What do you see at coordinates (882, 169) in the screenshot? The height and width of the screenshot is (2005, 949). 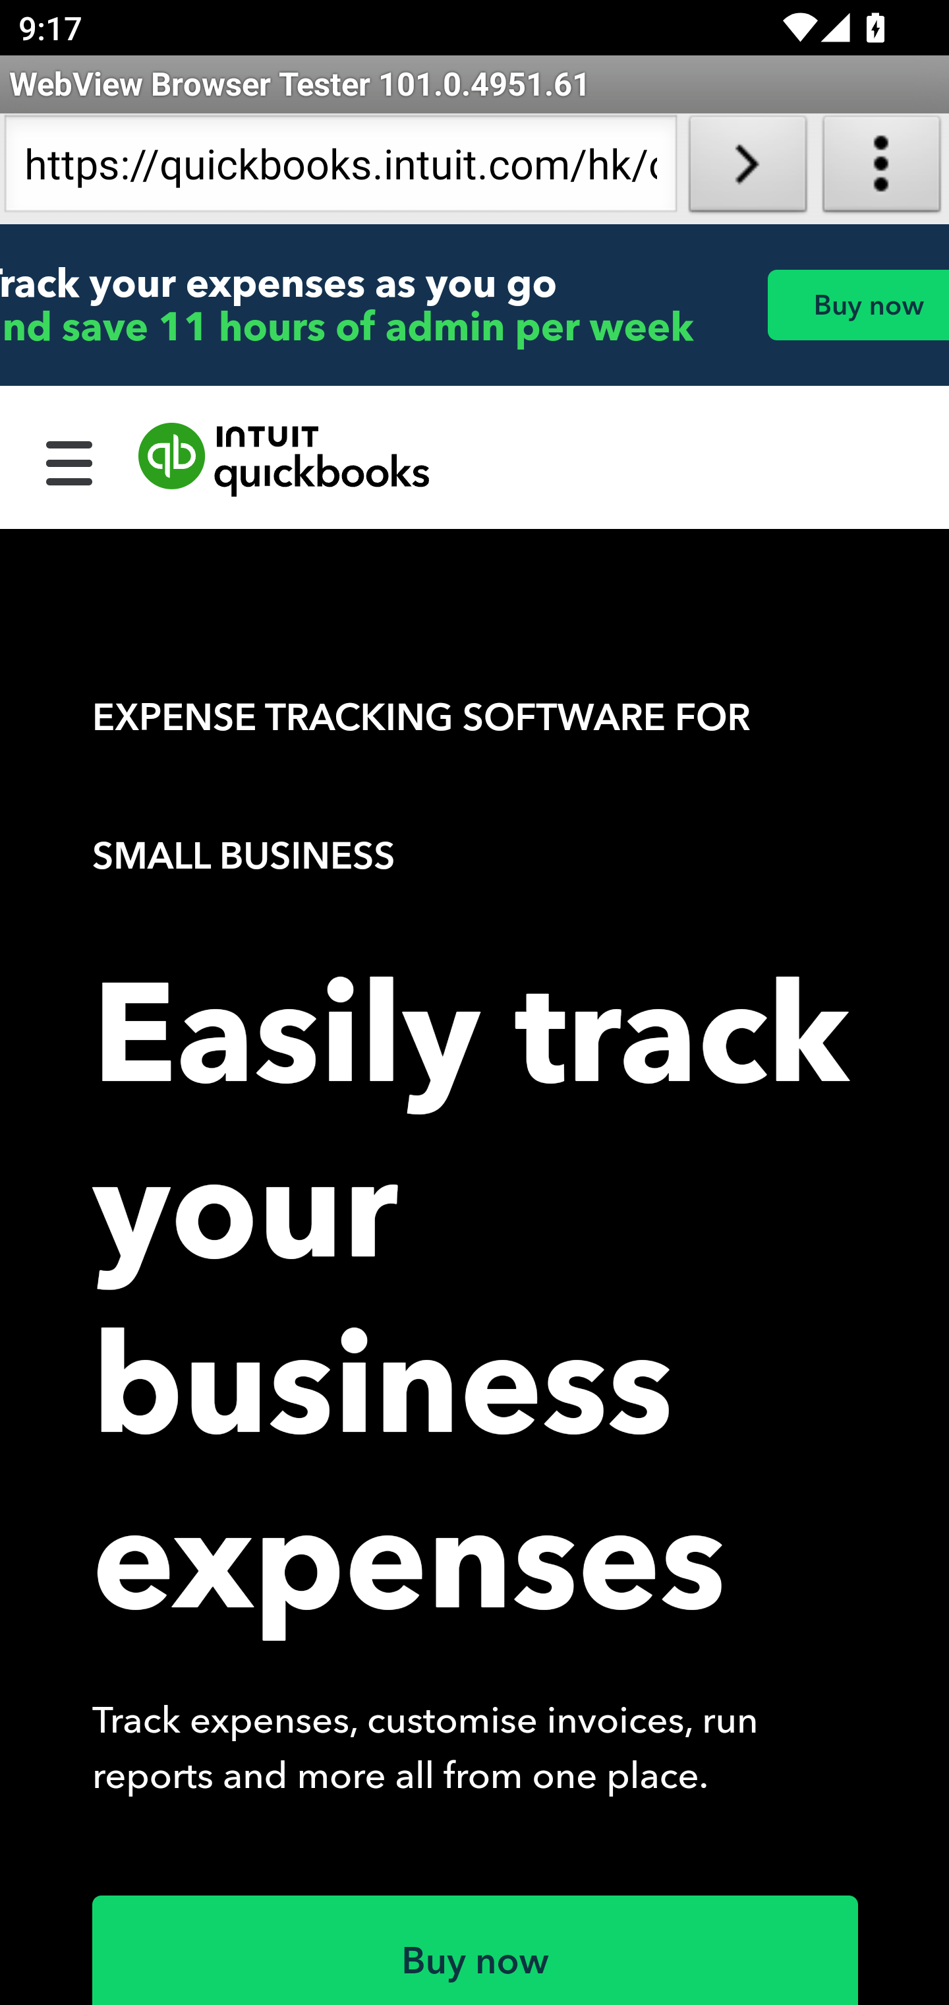 I see `About WebView` at bounding box center [882, 169].